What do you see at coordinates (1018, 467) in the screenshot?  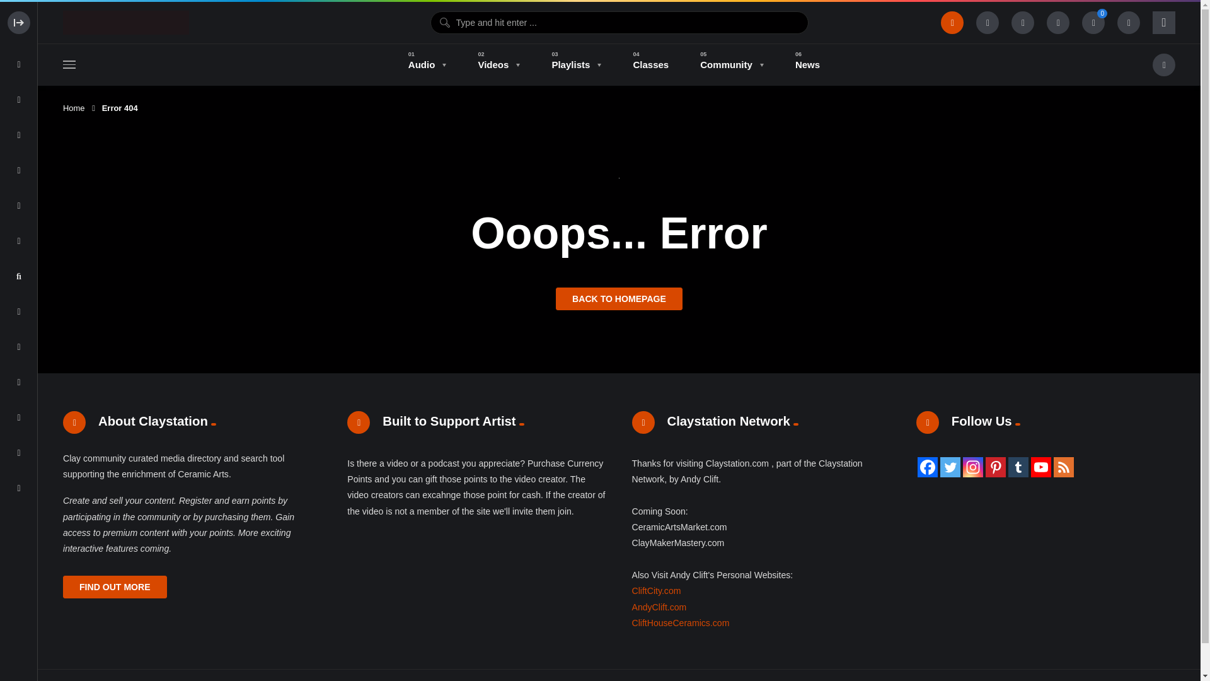 I see `Tumblr` at bounding box center [1018, 467].